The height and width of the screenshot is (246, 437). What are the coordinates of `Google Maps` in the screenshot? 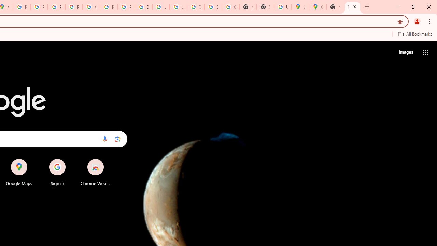 It's located at (300, 7).